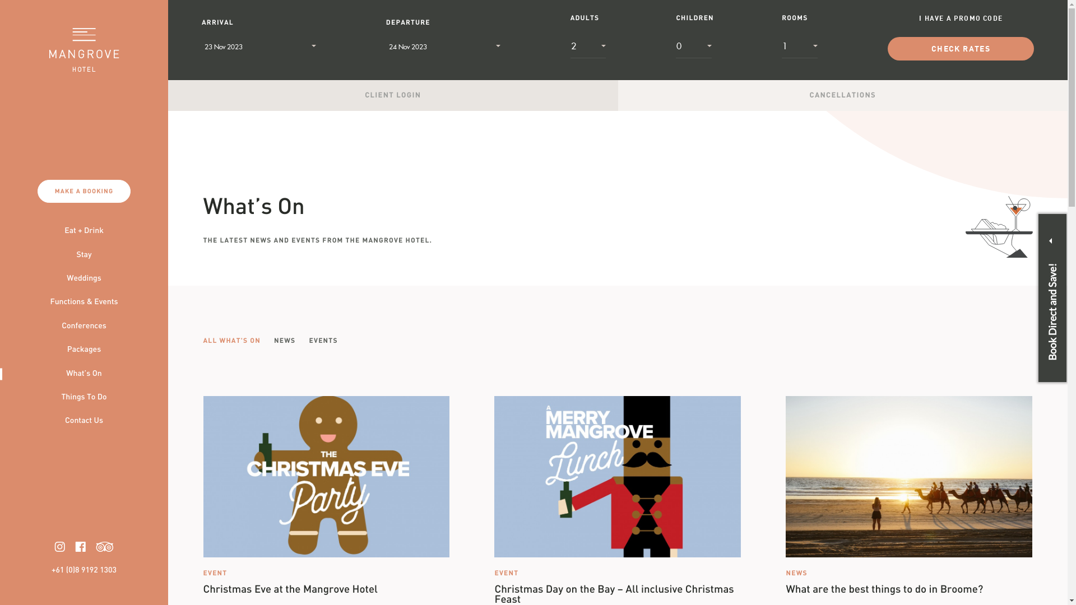 This screenshot has width=1076, height=605. Describe the element at coordinates (909, 495) in the screenshot. I see `NEWS
What are the best things to do in Broome?` at that location.